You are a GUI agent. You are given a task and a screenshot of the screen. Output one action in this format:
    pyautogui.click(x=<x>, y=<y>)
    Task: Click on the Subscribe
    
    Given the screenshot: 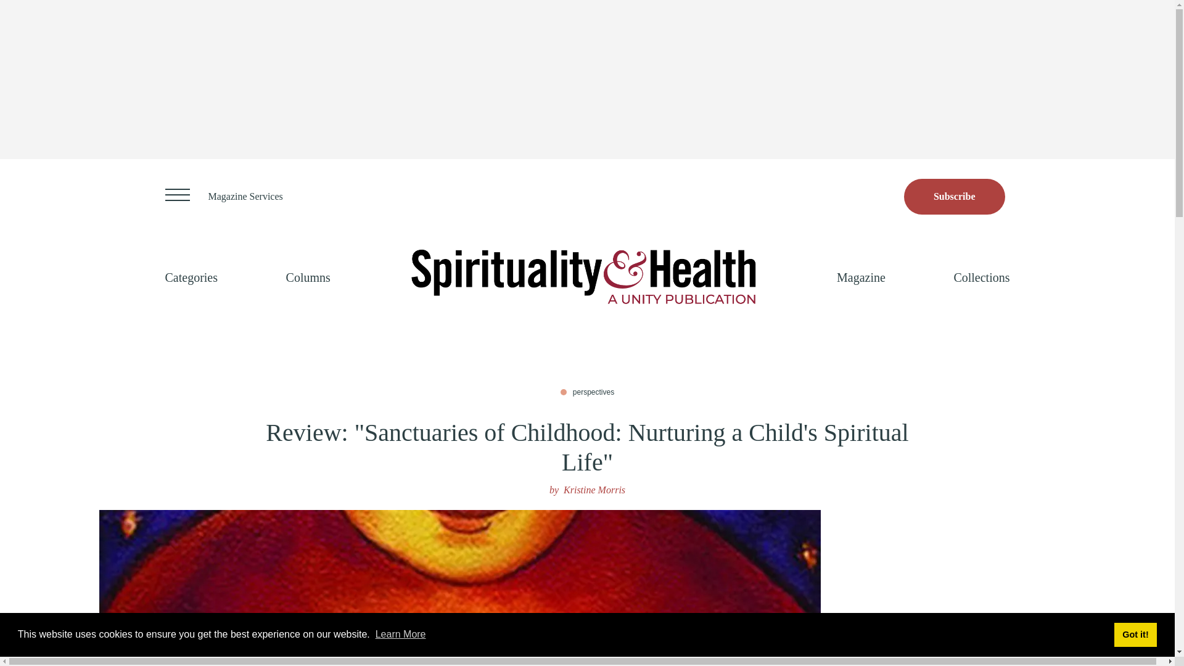 What is the action you would take?
    pyautogui.click(x=955, y=196)
    